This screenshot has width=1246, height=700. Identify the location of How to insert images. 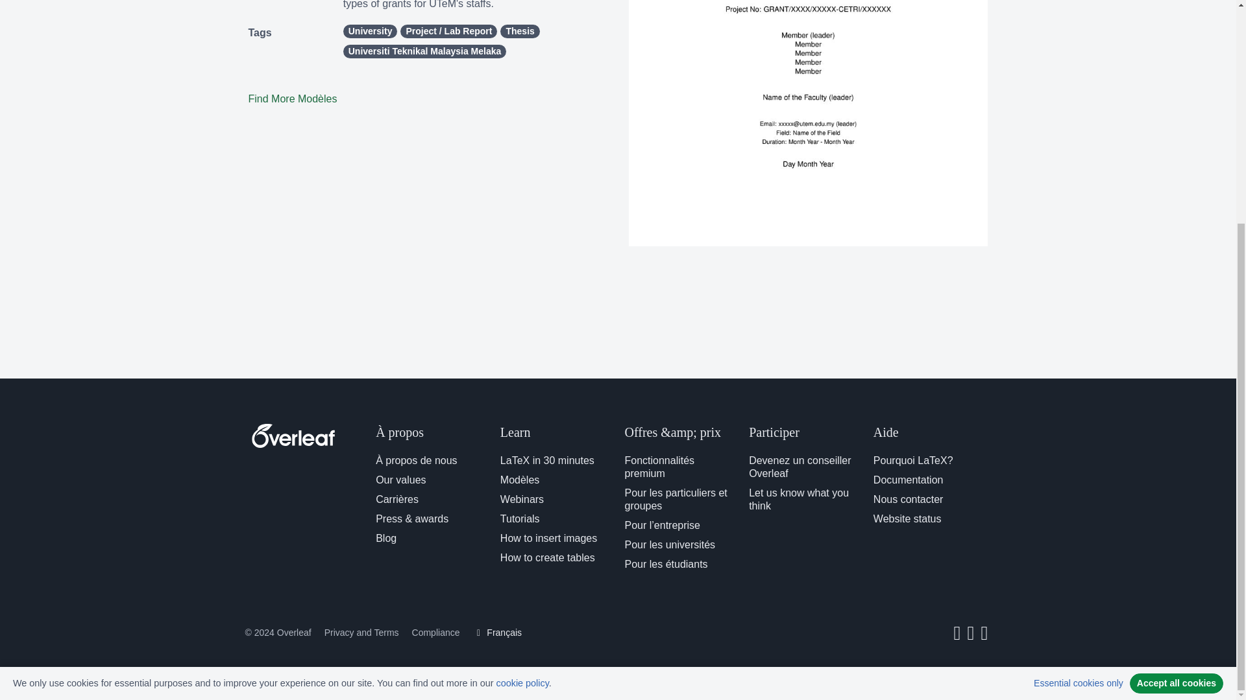
(548, 538).